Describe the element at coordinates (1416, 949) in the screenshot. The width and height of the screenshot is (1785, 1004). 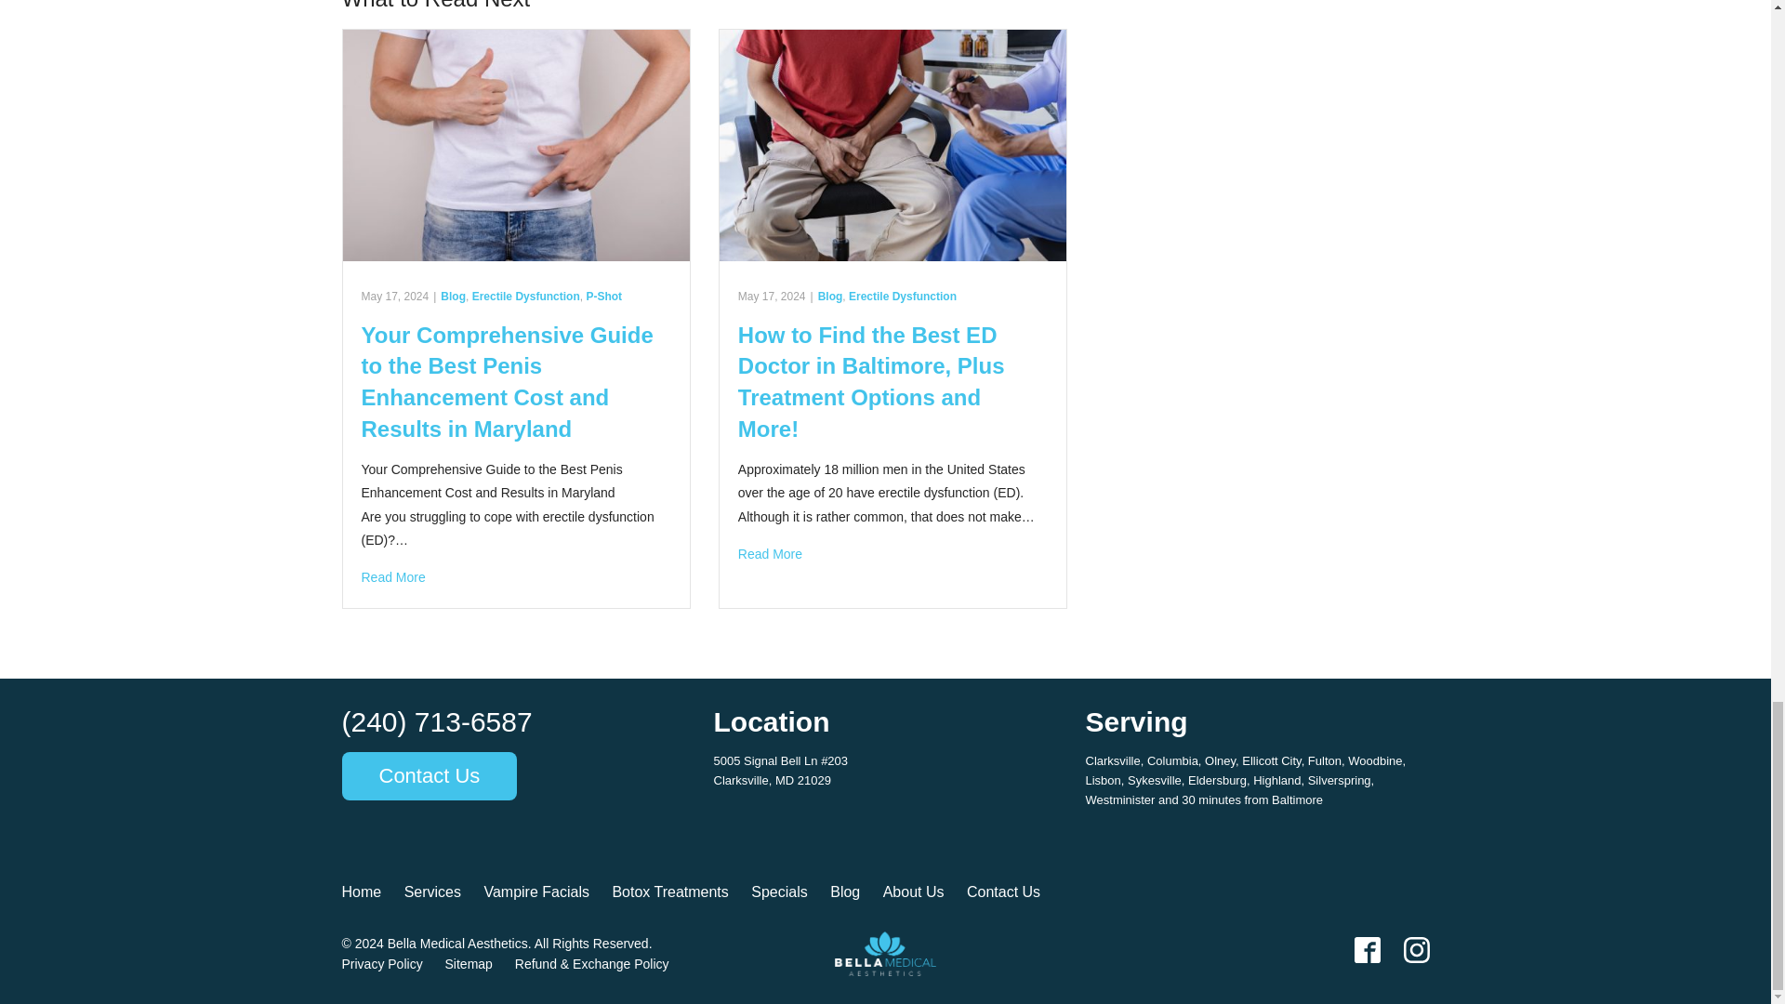
I see `instagram` at that location.